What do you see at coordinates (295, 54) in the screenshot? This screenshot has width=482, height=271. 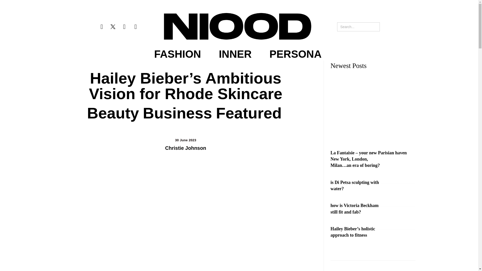 I see `PERSONA` at bounding box center [295, 54].